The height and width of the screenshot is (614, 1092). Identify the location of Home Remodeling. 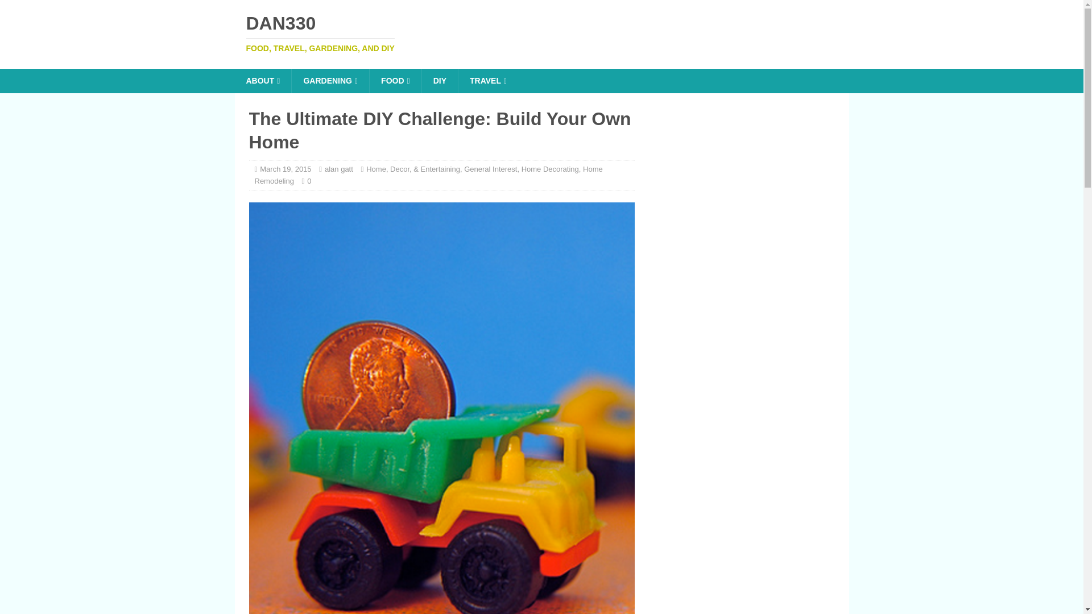
(428, 175).